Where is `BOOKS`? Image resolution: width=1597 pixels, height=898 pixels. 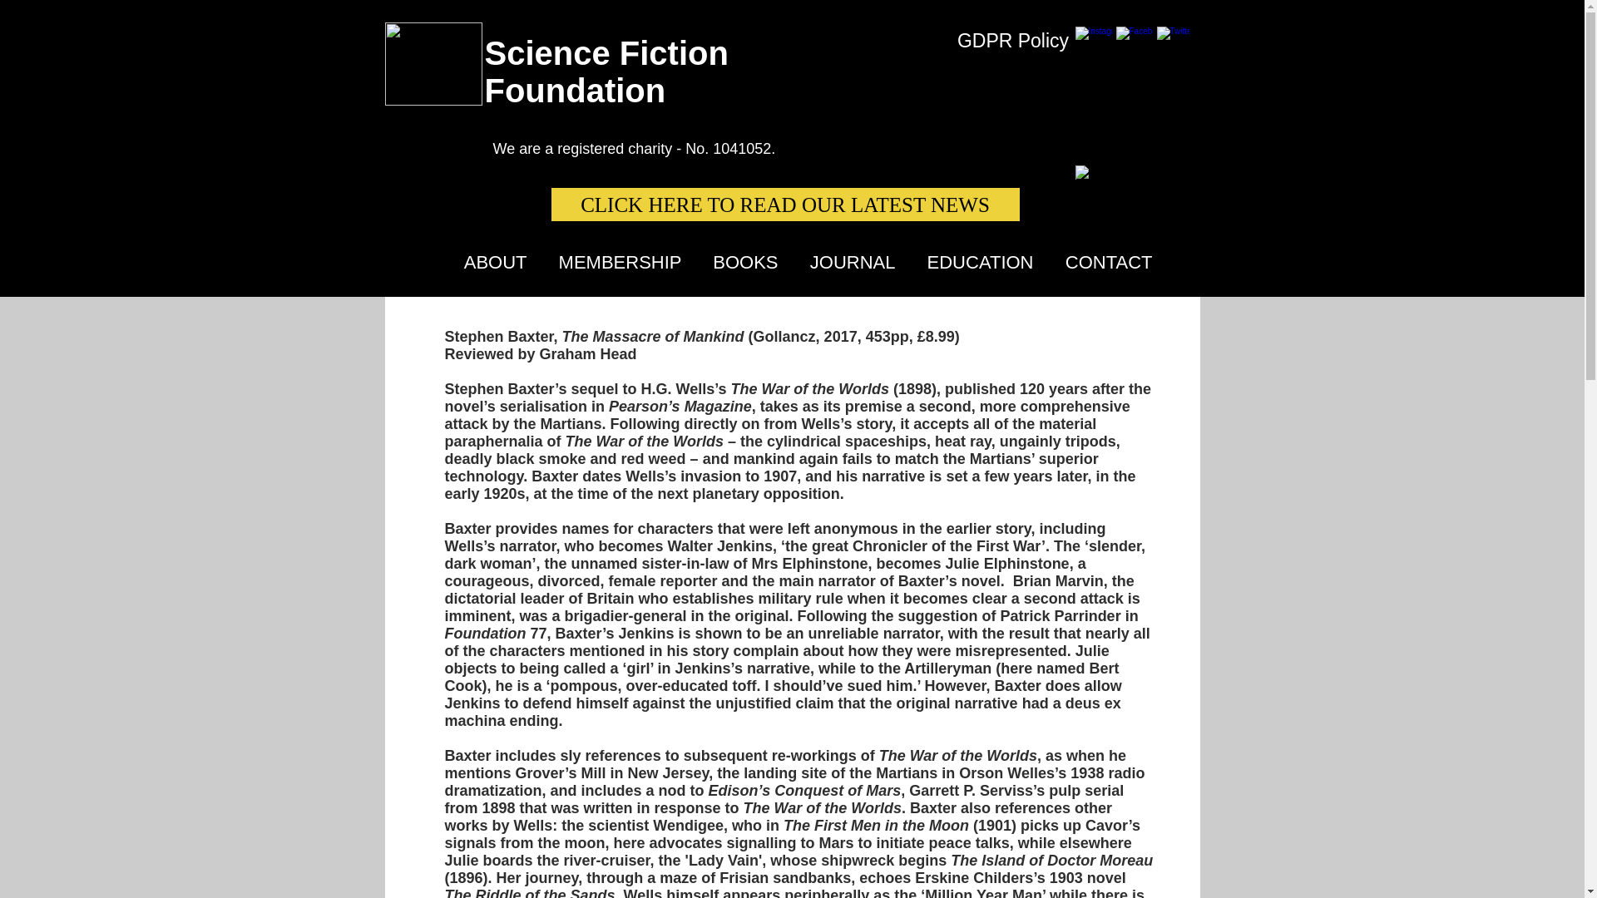
BOOKS is located at coordinates (742, 261).